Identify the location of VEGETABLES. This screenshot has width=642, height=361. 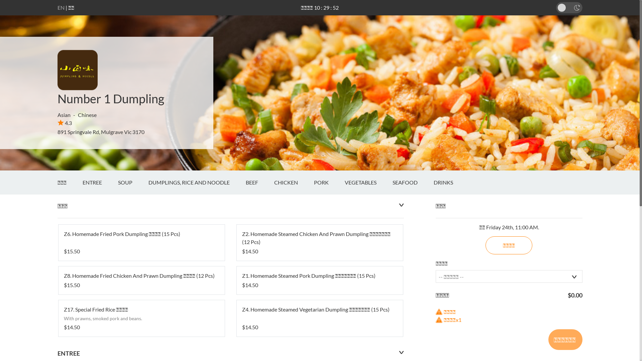
(368, 183).